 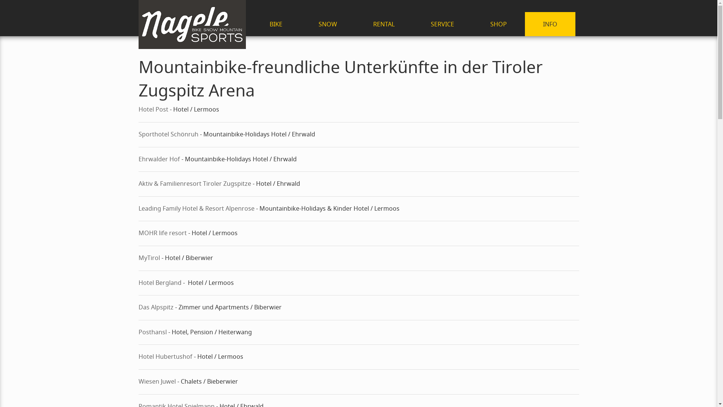 What do you see at coordinates (197, 208) in the screenshot?
I see `Leading Family Hotel & Resort Alpenrose` at bounding box center [197, 208].